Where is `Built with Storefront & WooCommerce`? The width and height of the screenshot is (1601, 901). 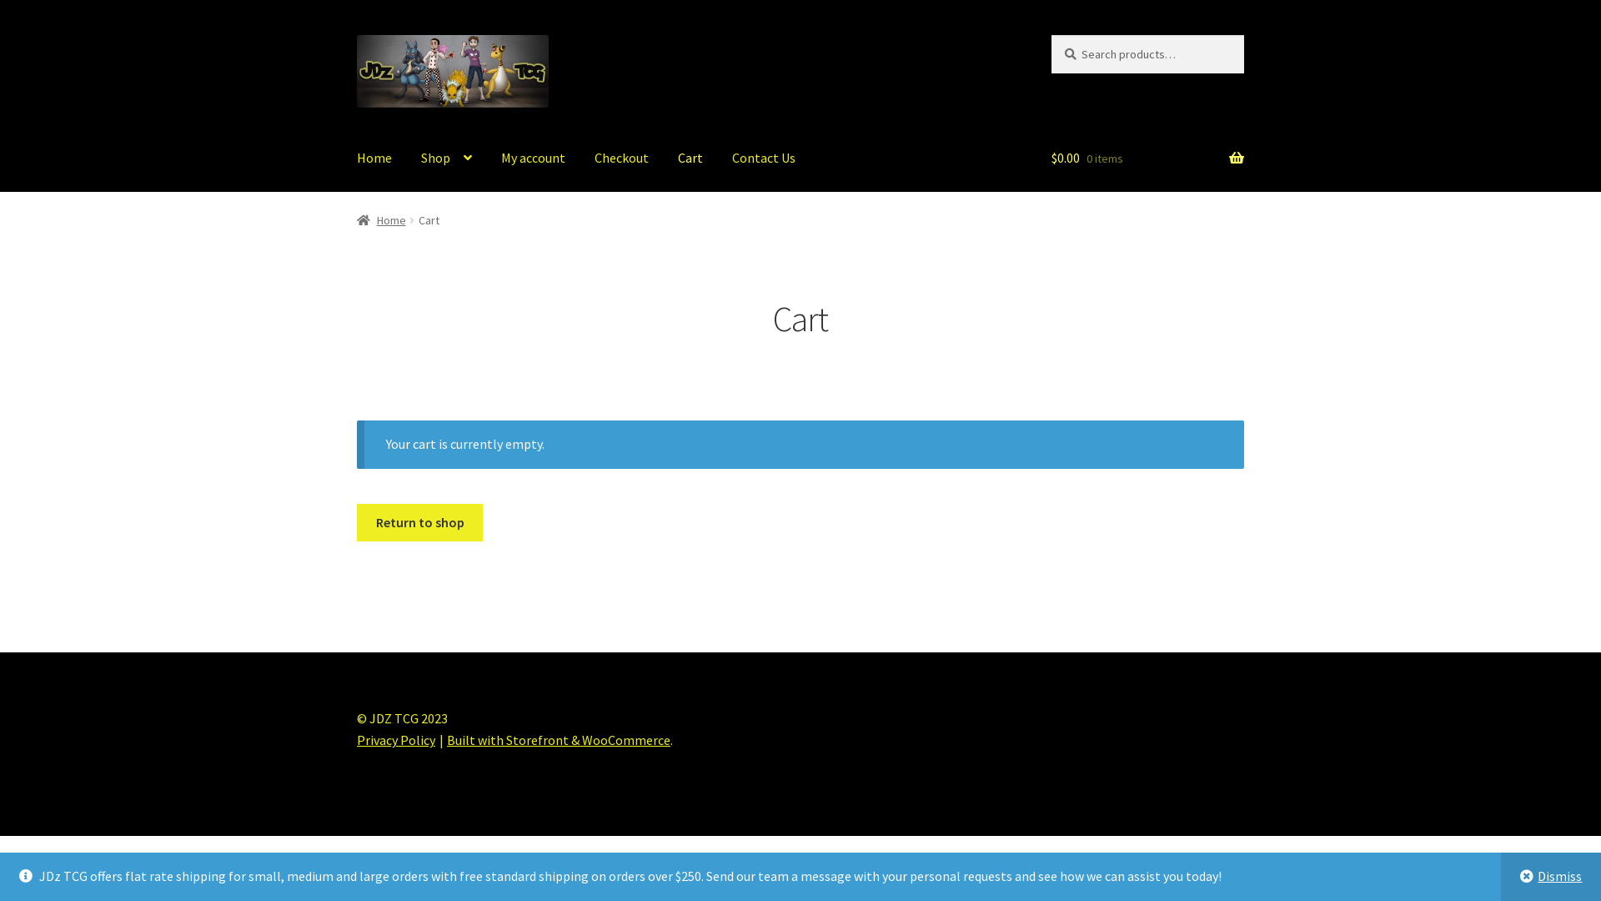 Built with Storefront & WooCommerce is located at coordinates (559, 740).